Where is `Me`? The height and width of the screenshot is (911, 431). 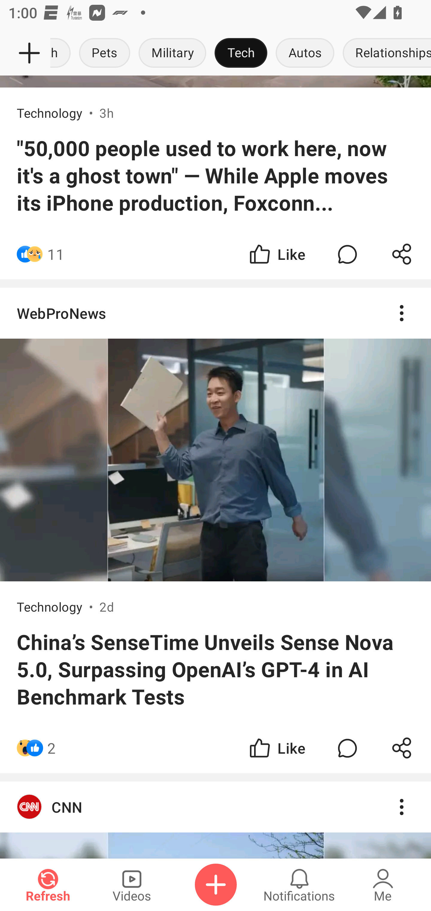
Me is located at coordinates (383, 885).